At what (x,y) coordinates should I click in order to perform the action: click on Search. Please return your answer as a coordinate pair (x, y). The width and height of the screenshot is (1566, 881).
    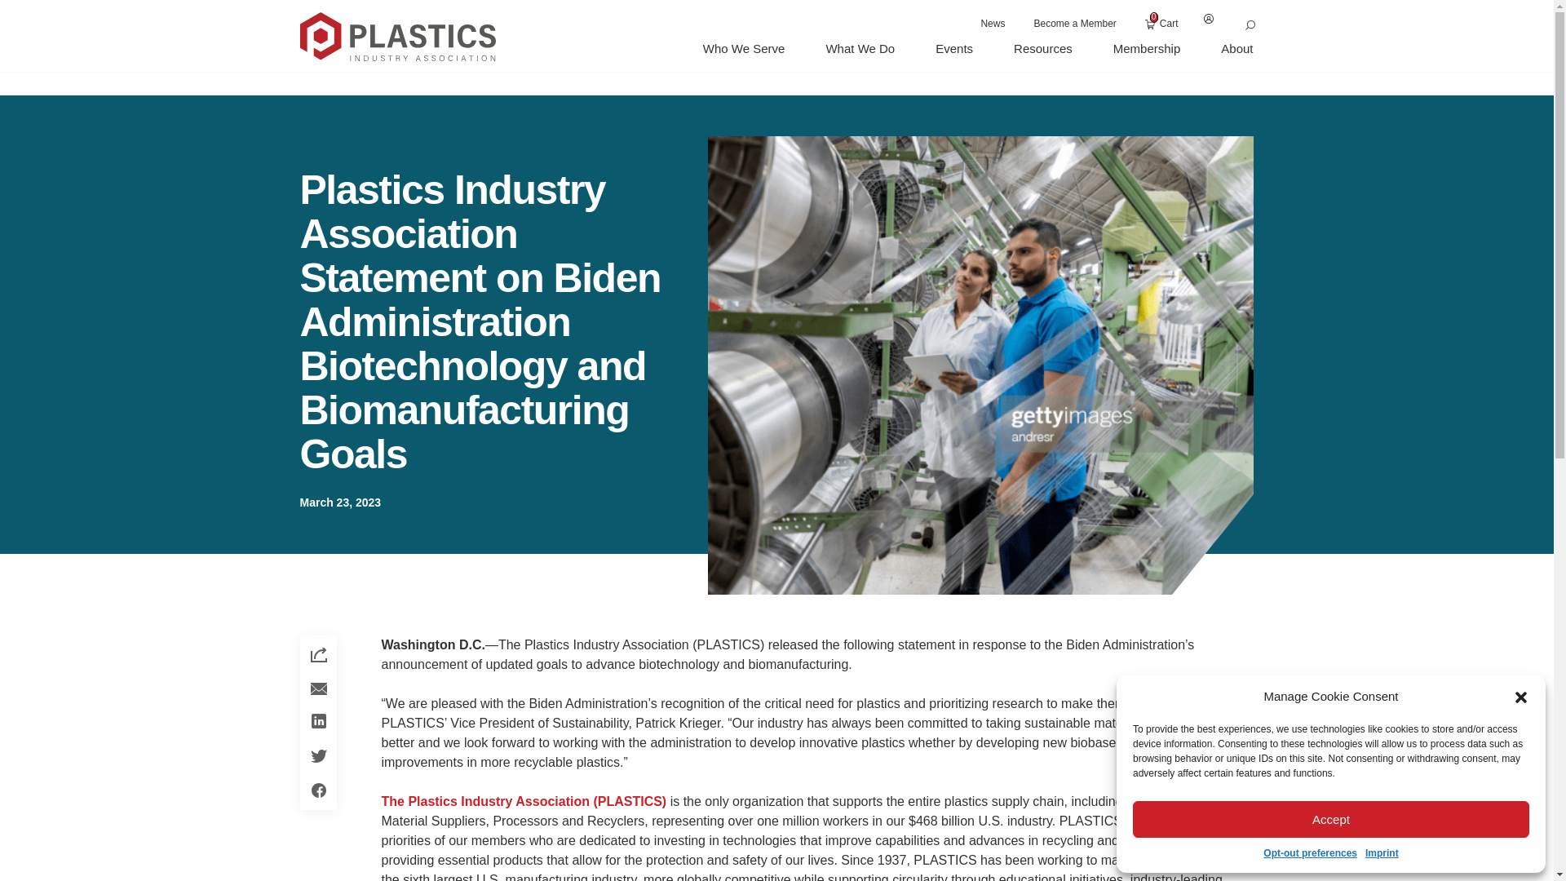
    Looking at the image, I should click on (1251, 24).